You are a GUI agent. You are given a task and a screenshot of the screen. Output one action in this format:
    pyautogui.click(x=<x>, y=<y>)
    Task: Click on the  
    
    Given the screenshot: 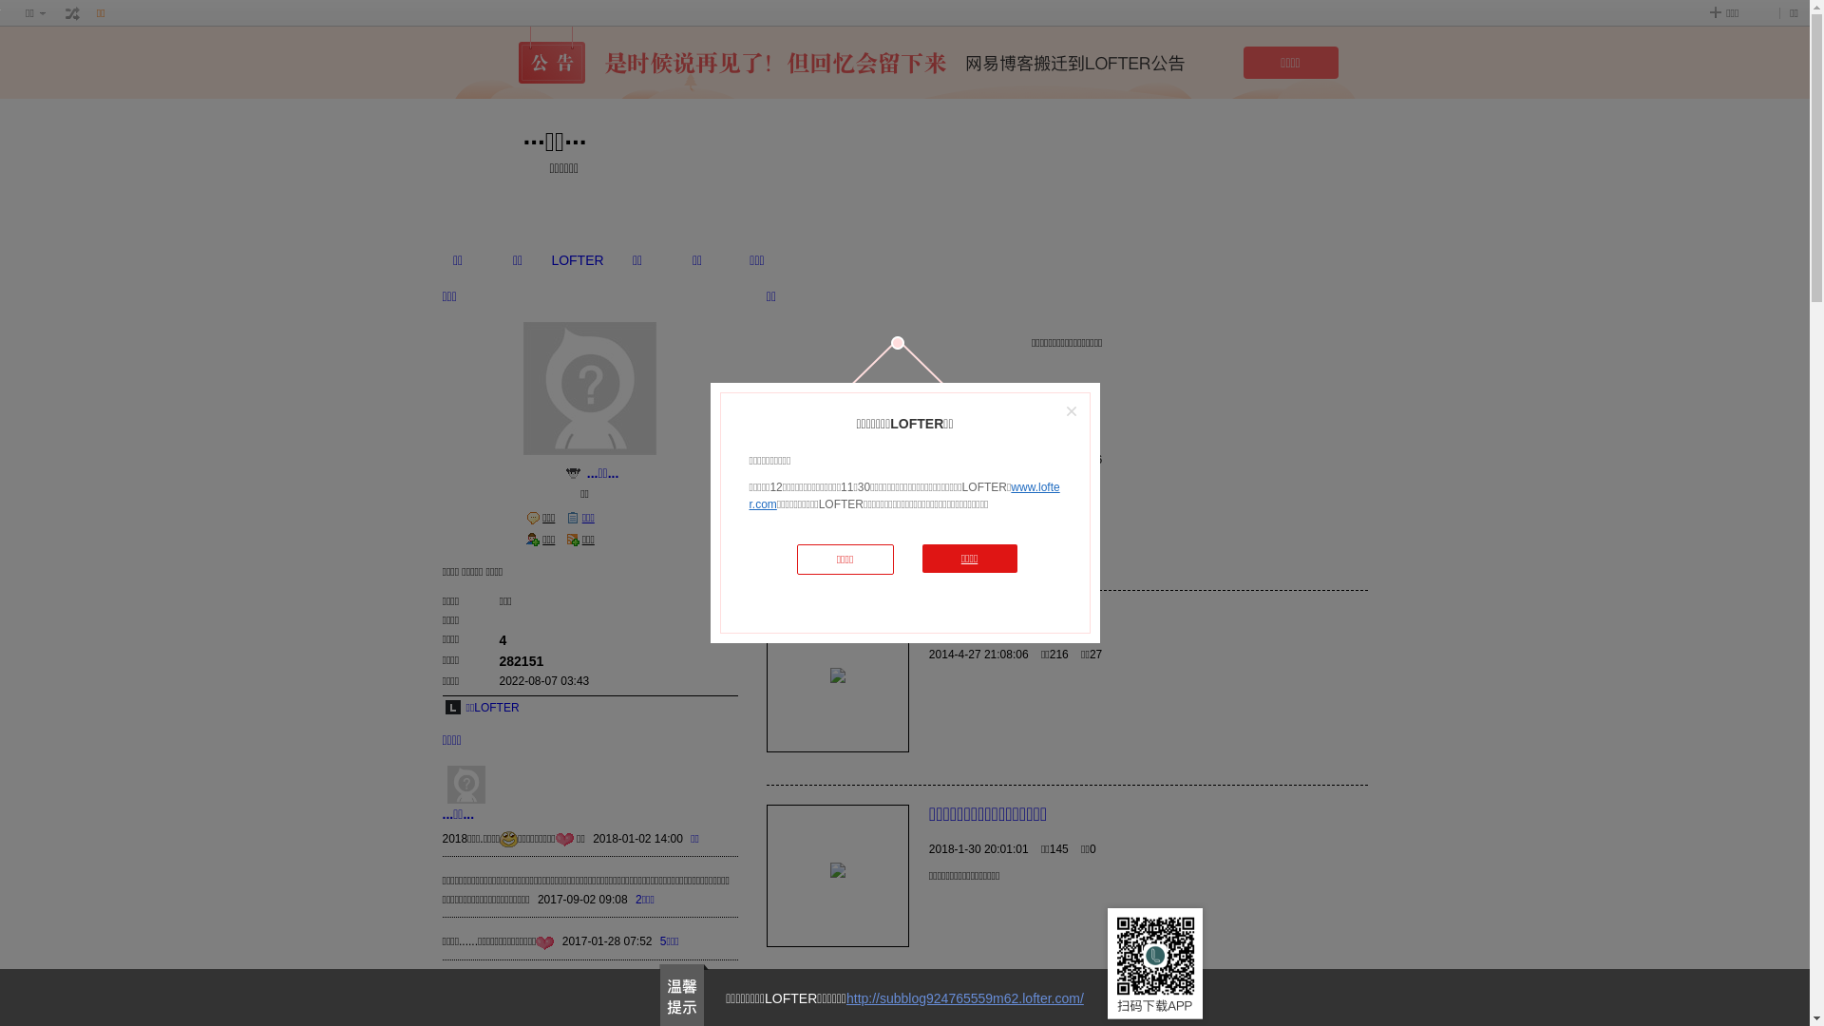 What is the action you would take?
    pyautogui.click(x=574, y=473)
    